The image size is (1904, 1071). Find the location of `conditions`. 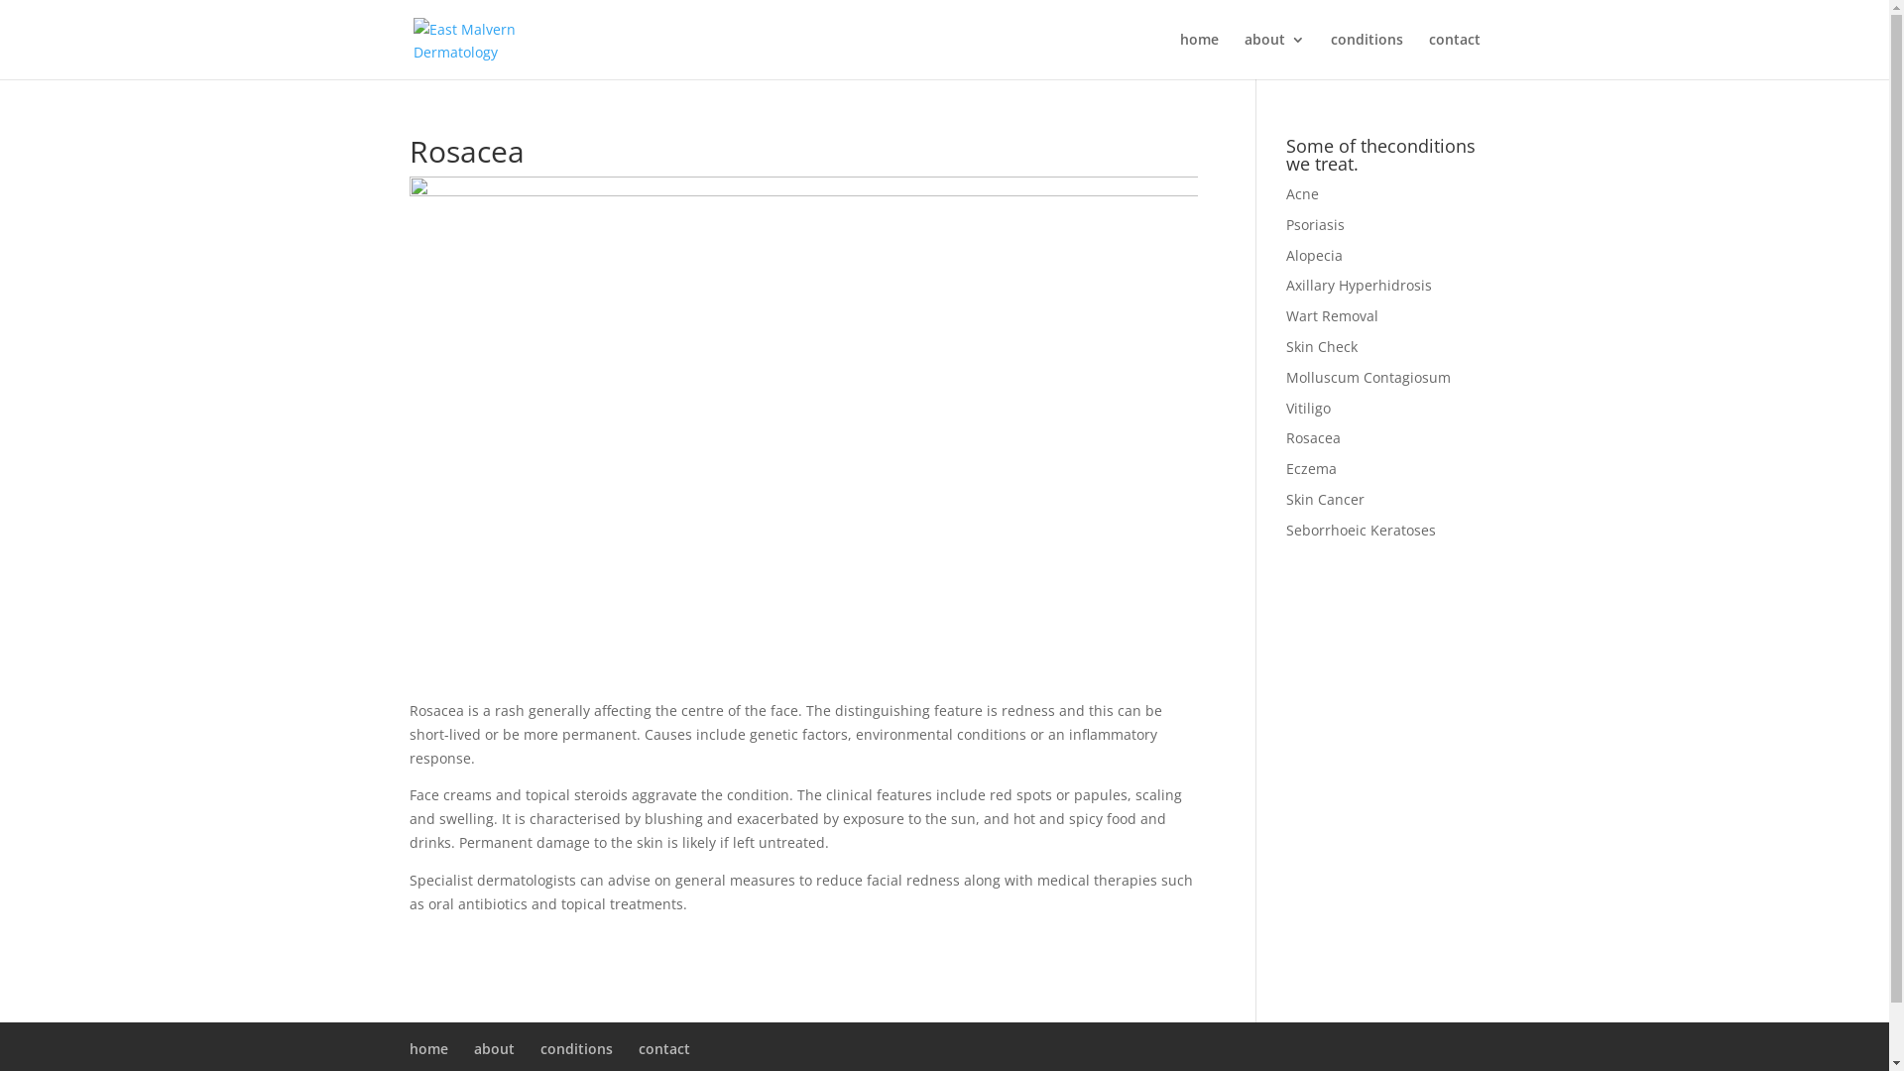

conditions is located at coordinates (1367, 56).